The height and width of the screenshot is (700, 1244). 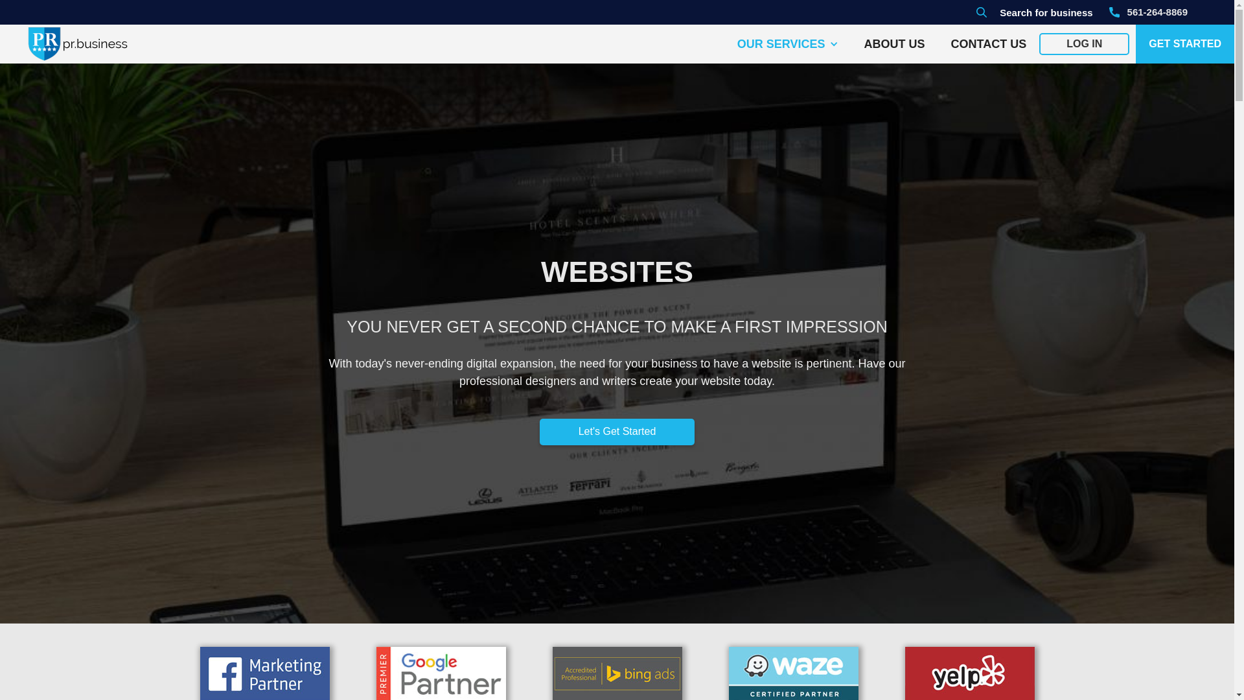 I want to click on GET STARTED, so click(x=1185, y=44).